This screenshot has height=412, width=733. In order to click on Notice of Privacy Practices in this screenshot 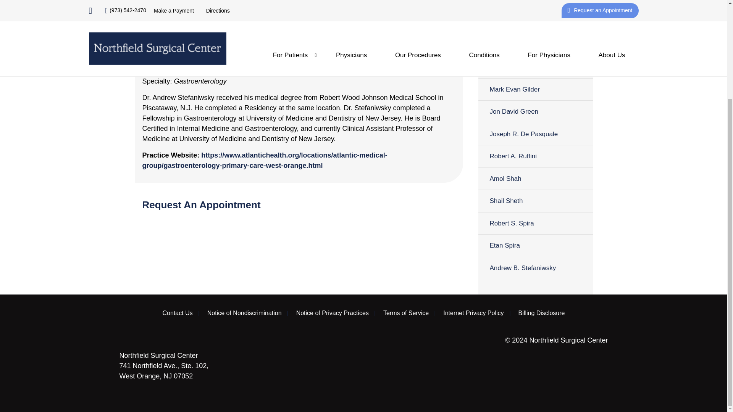, I will do `click(332, 313)`.